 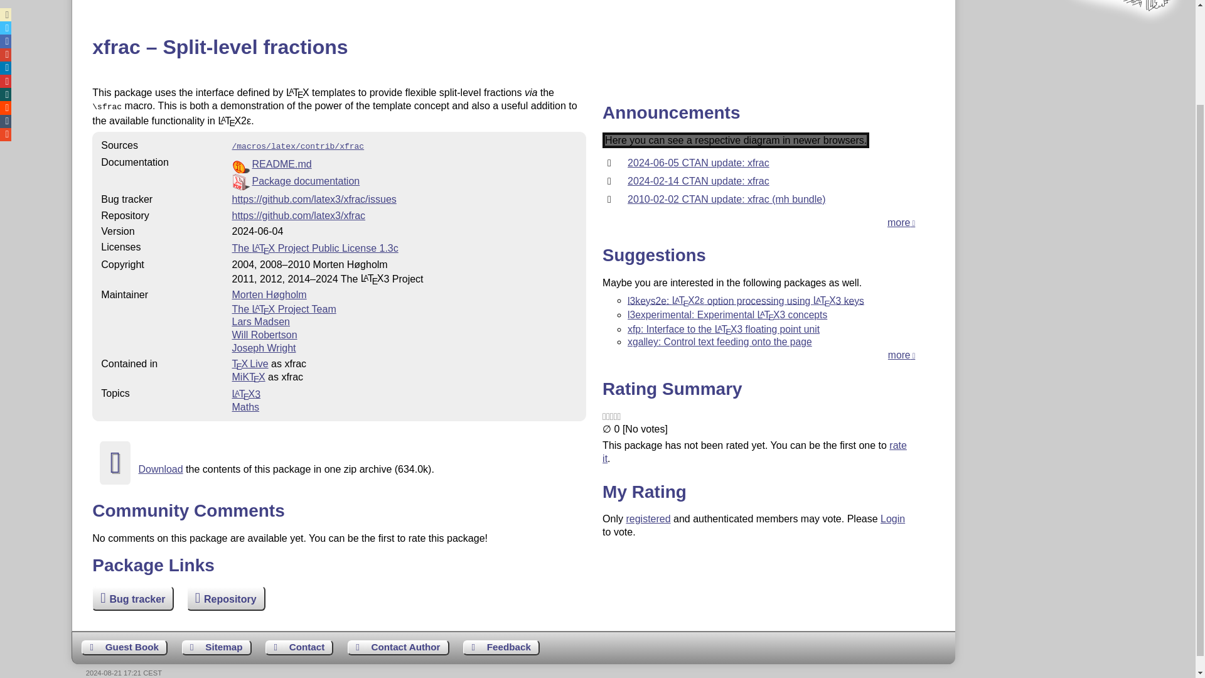 I want to click on The LATEX Project Public License 1.3c, so click(x=315, y=247).